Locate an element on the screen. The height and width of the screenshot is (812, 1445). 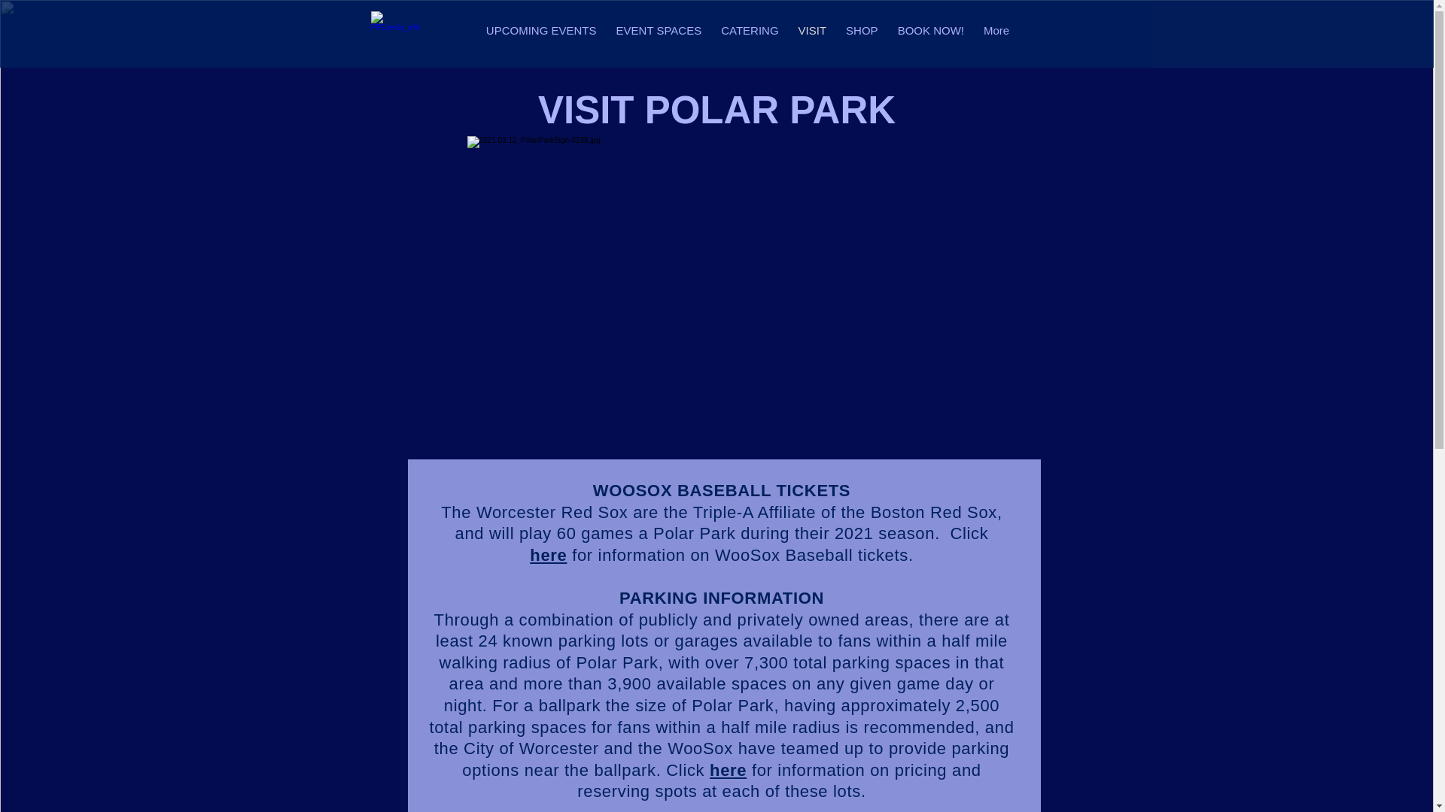
CATERING is located at coordinates (749, 34).